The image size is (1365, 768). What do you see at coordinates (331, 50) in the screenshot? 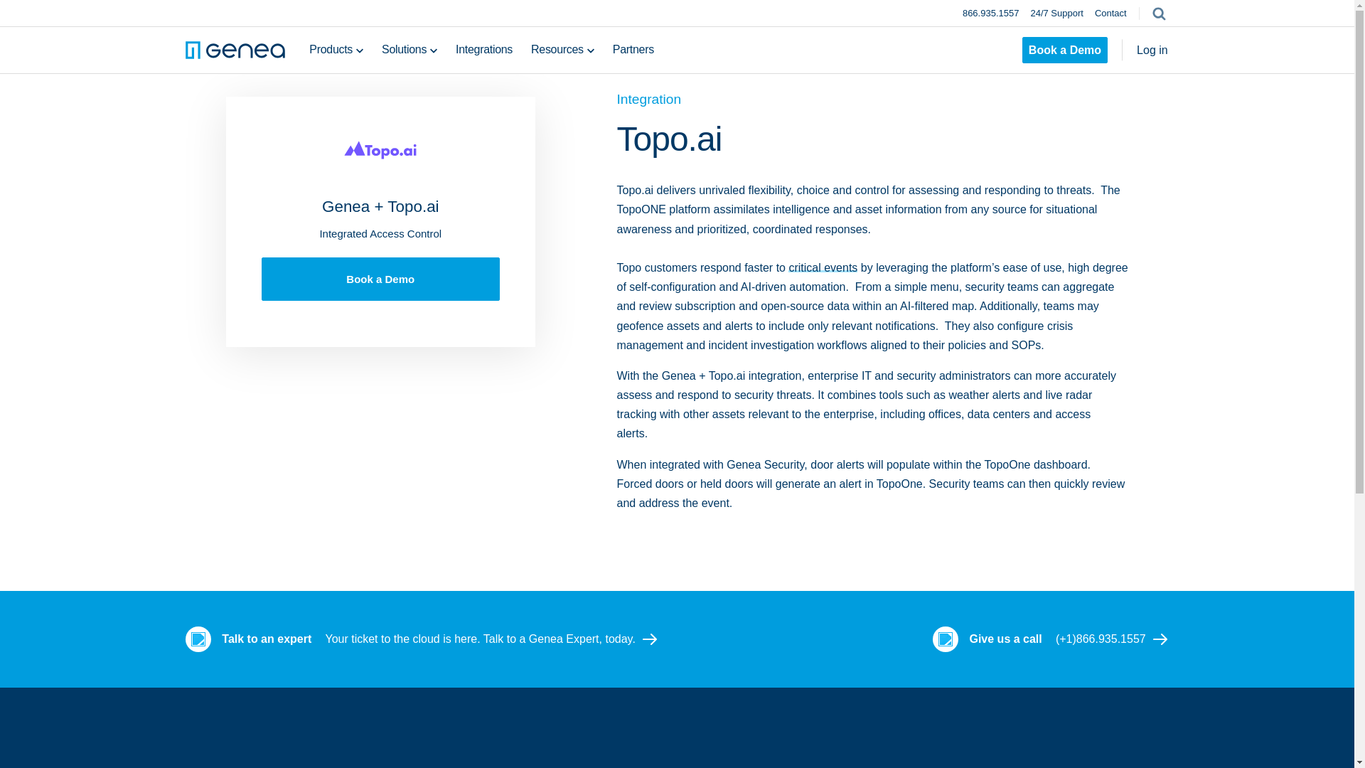
I see `Products` at bounding box center [331, 50].